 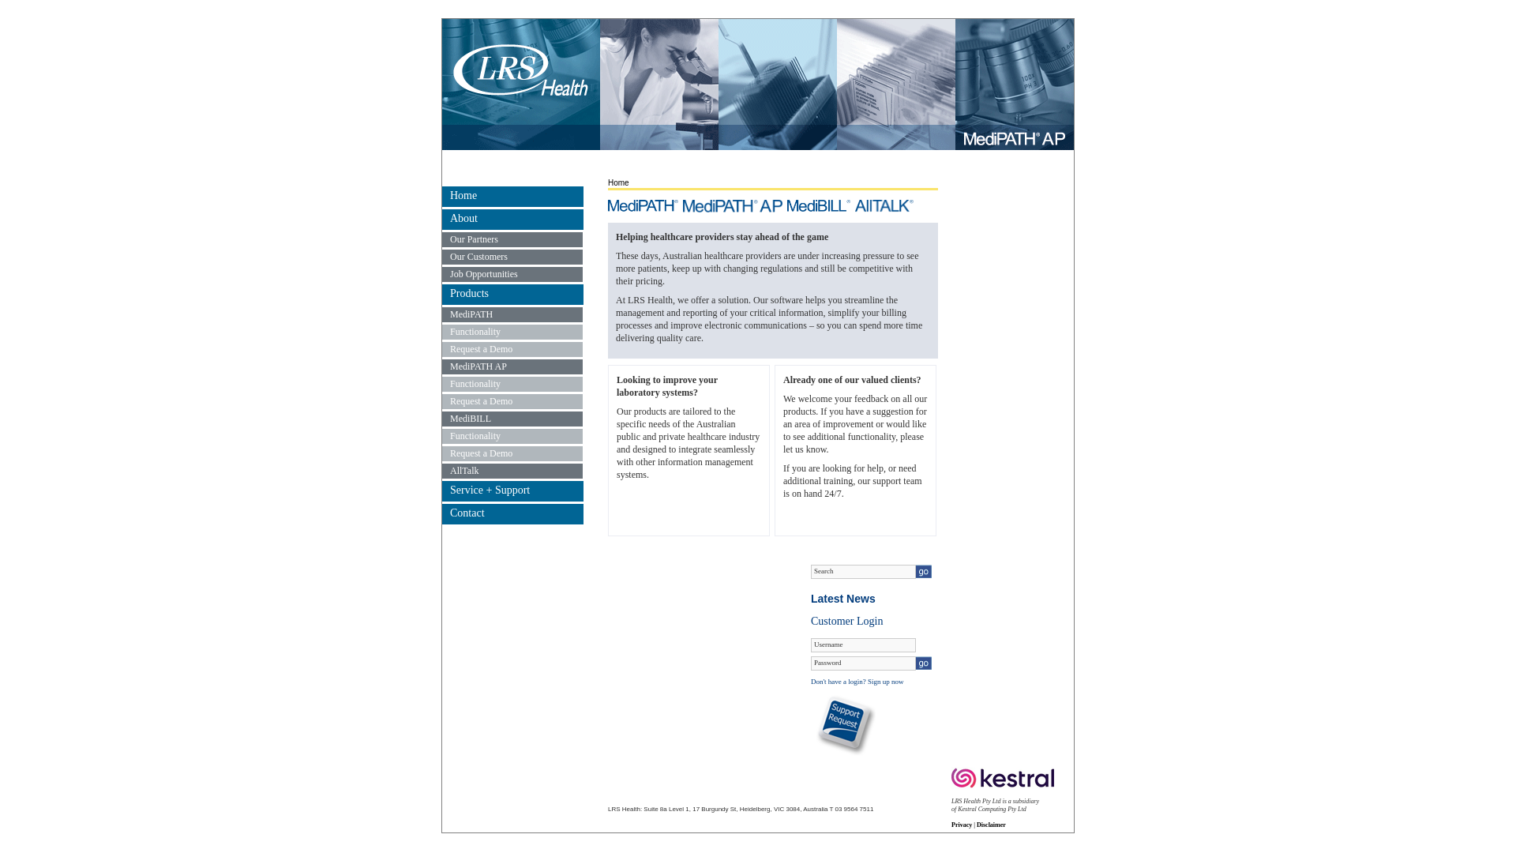 I want to click on Service + Support, so click(x=513, y=491).